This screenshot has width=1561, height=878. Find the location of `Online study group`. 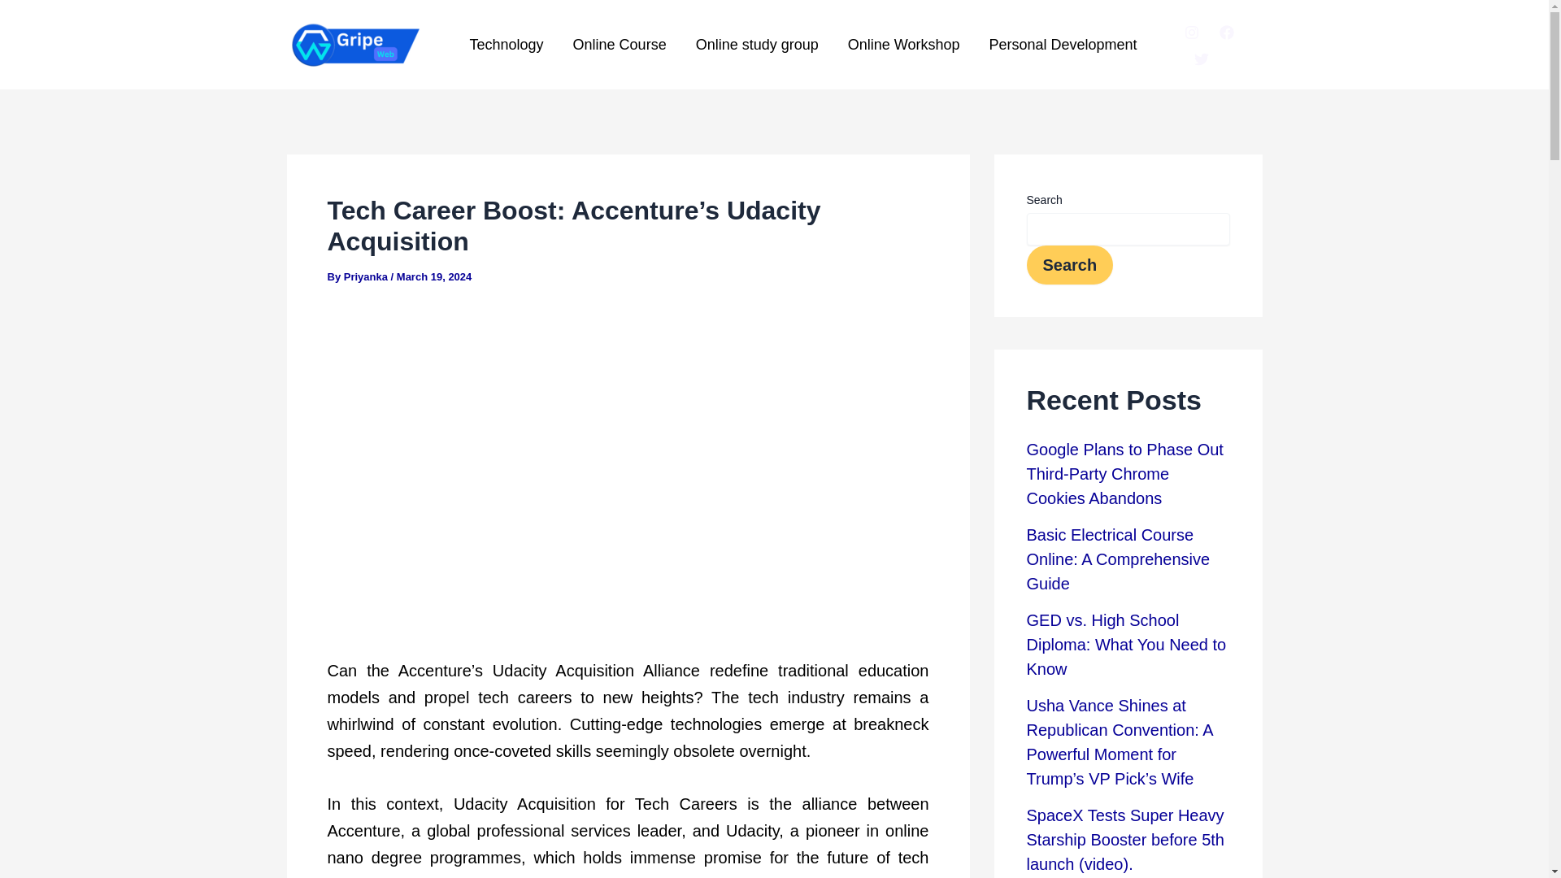

Online study group is located at coordinates (757, 45).